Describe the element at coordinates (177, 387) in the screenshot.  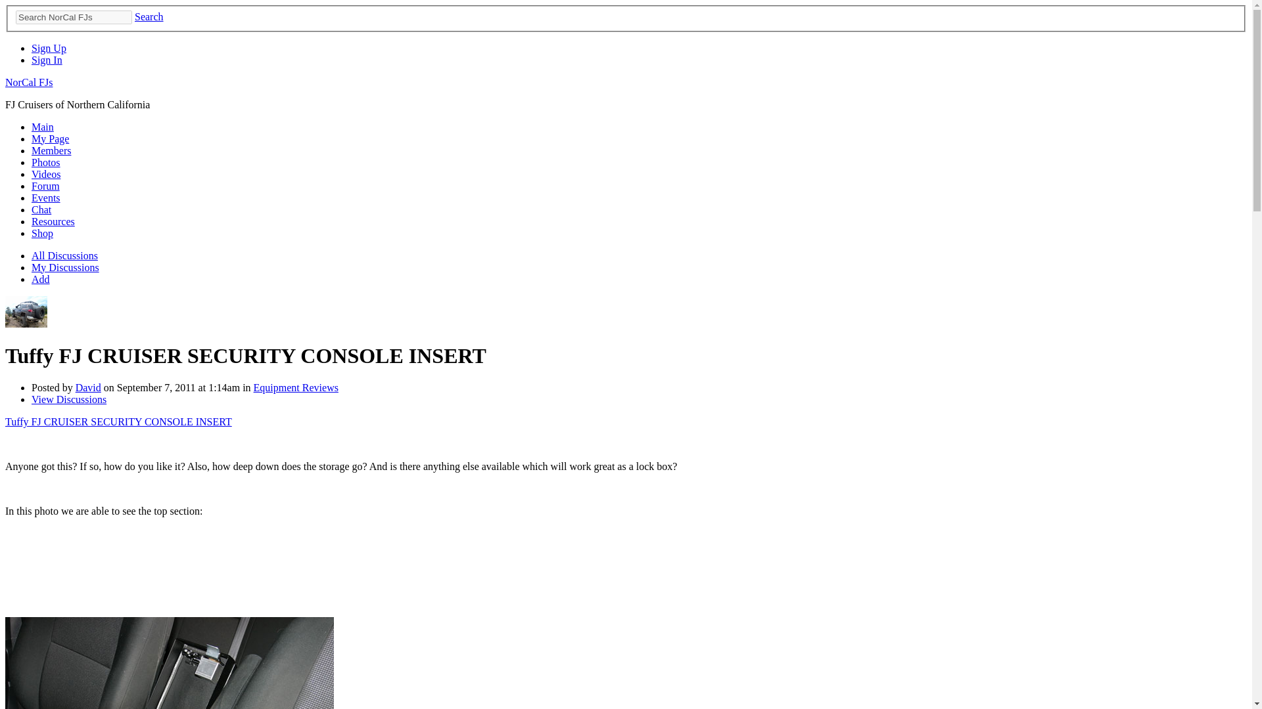
I see `on September 7, 2011 at 1:14am in` at that location.